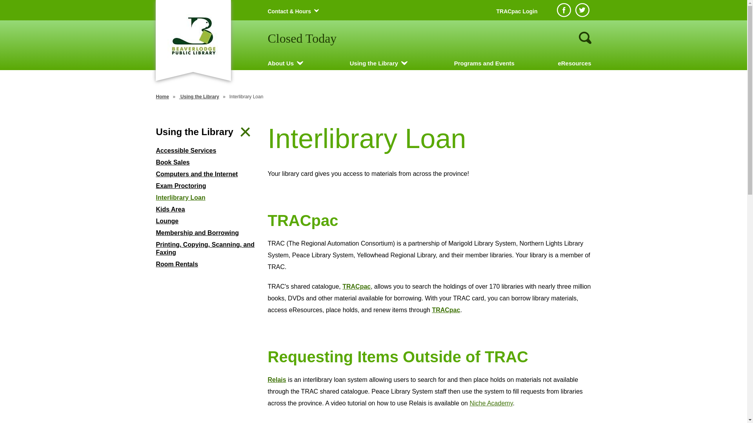  Describe the element at coordinates (491, 403) in the screenshot. I see `Niche Academy` at that location.